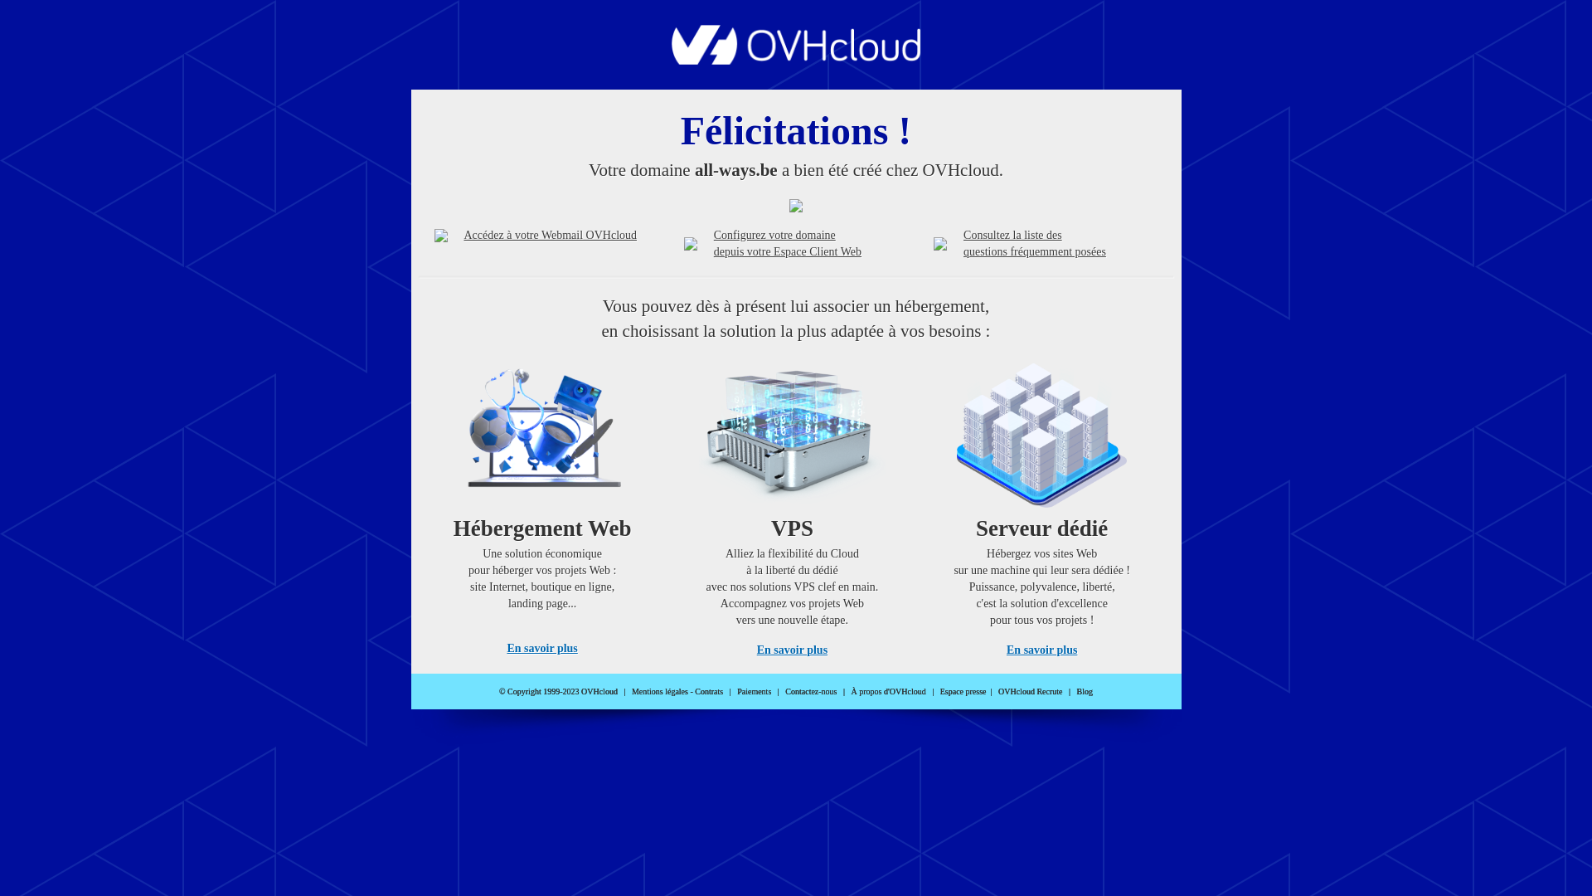 This screenshot has height=896, width=1592. I want to click on Espace presse, so click(963, 692).